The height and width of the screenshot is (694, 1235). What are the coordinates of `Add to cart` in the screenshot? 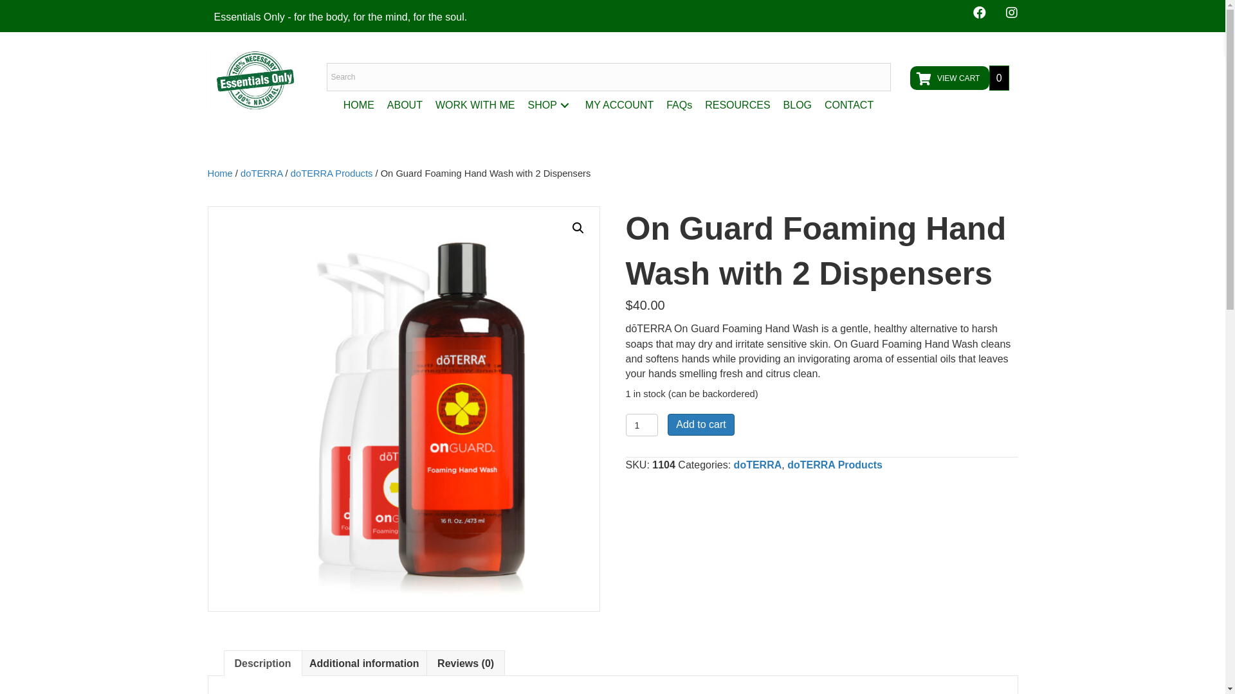 It's located at (701, 424).